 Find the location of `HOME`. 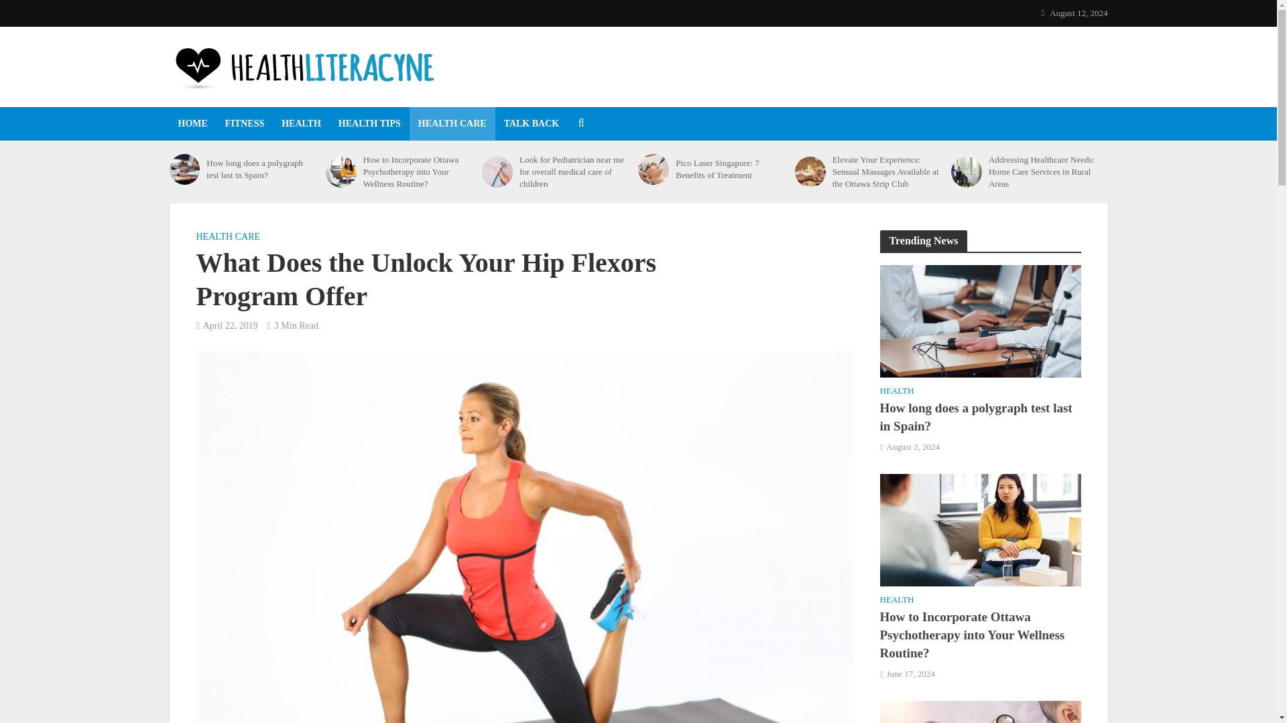

HOME is located at coordinates (192, 123).